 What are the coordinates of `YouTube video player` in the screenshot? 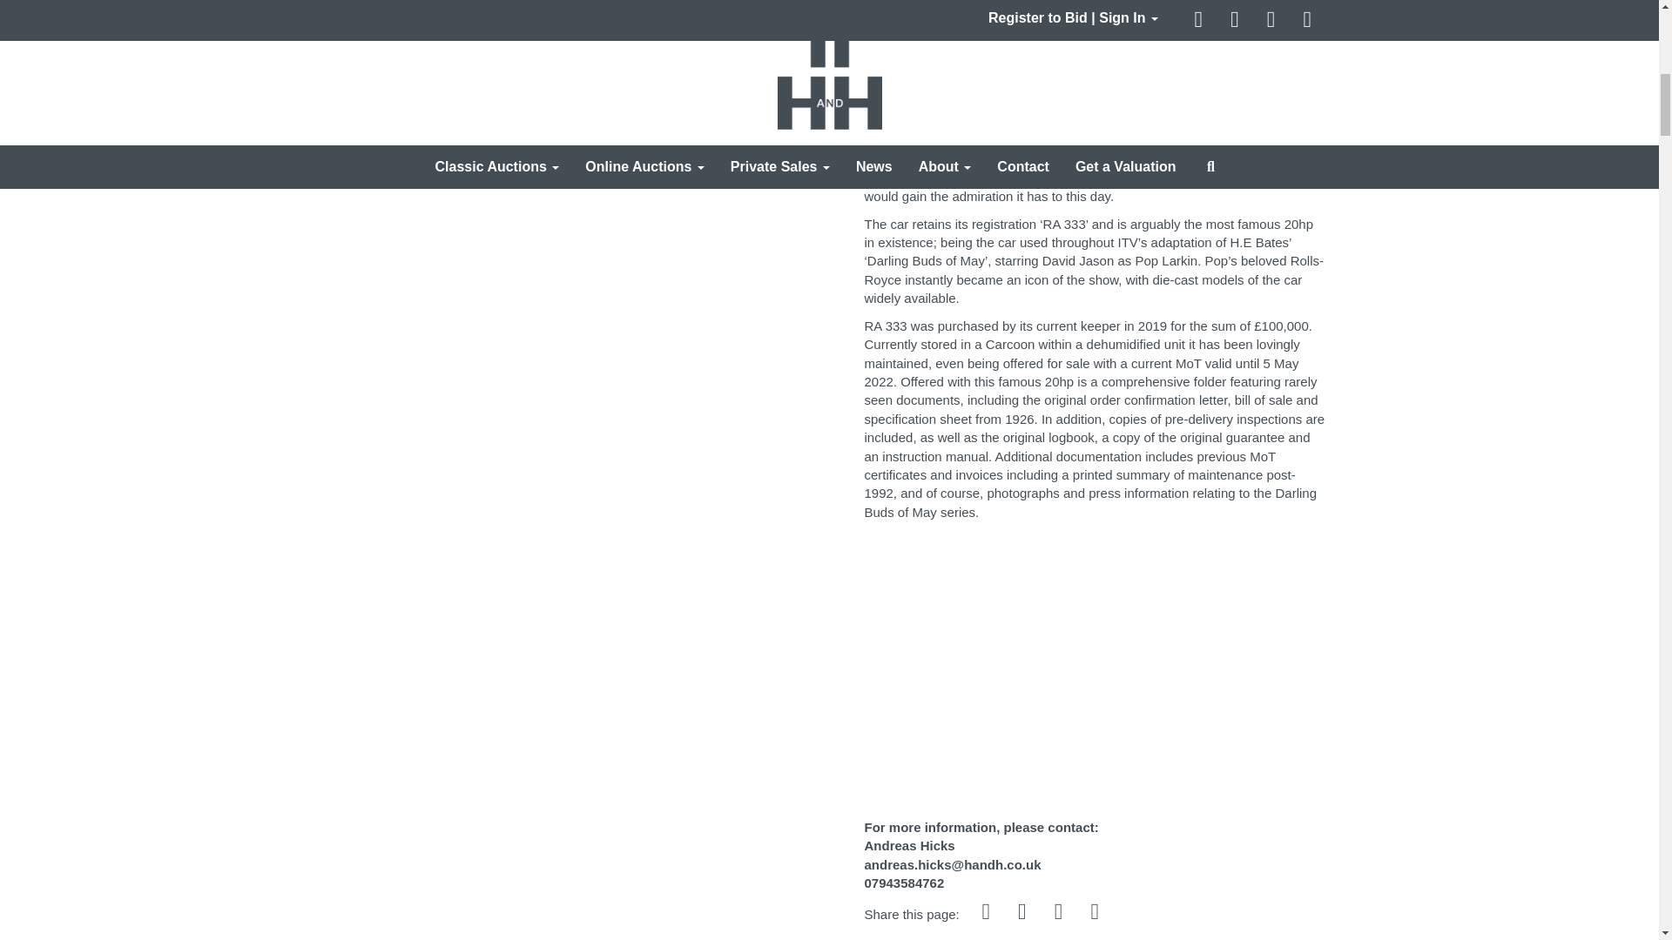 It's located at (1108, 667).